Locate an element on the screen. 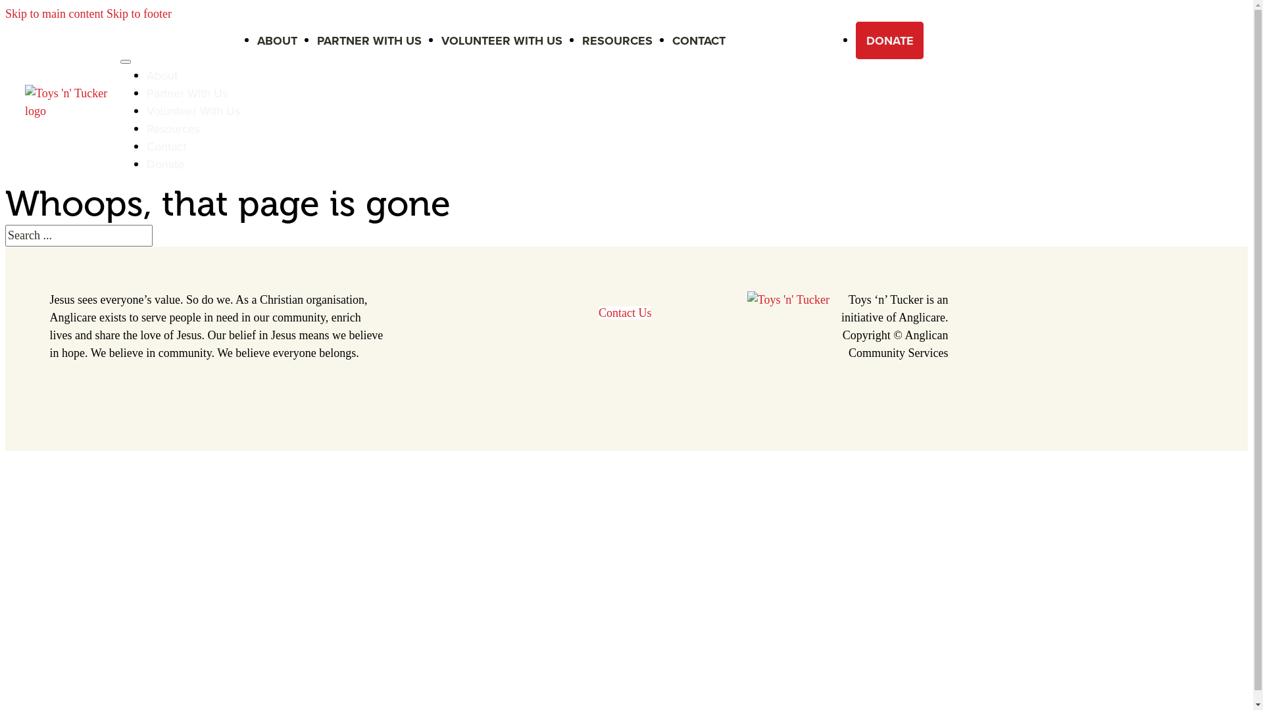 This screenshot has width=1263, height=710. Skip to main content is located at coordinates (54, 14).